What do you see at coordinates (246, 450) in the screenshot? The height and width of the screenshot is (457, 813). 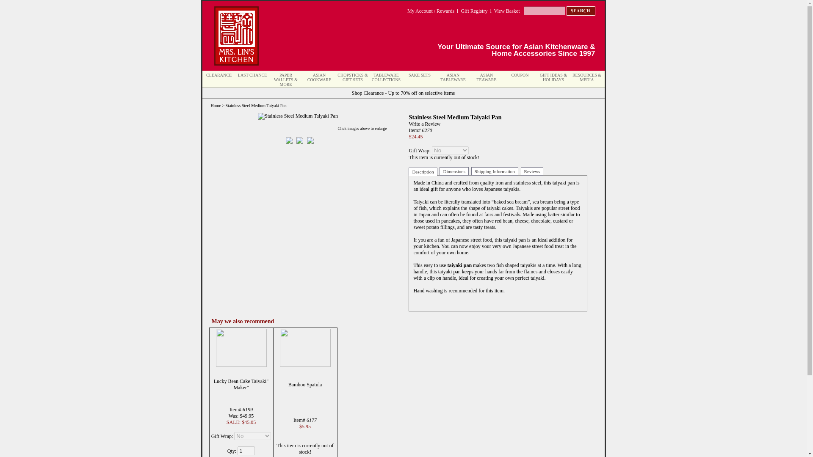 I see `1` at bounding box center [246, 450].